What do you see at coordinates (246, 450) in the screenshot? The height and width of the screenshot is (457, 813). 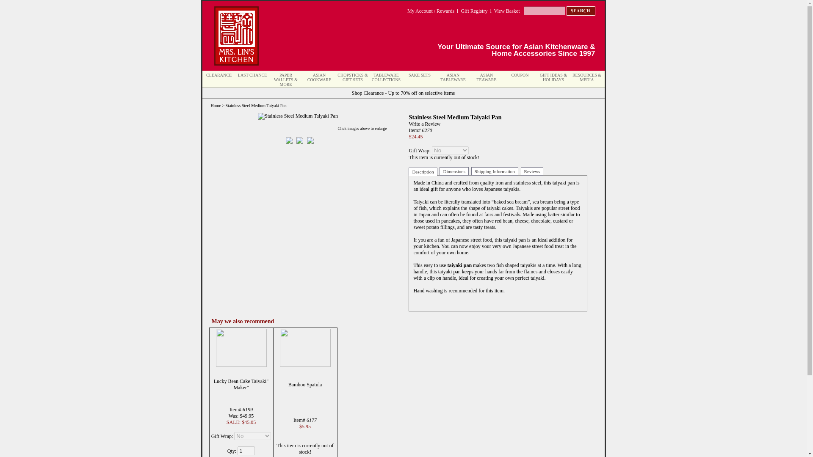 I see `1` at bounding box center [246, 450].